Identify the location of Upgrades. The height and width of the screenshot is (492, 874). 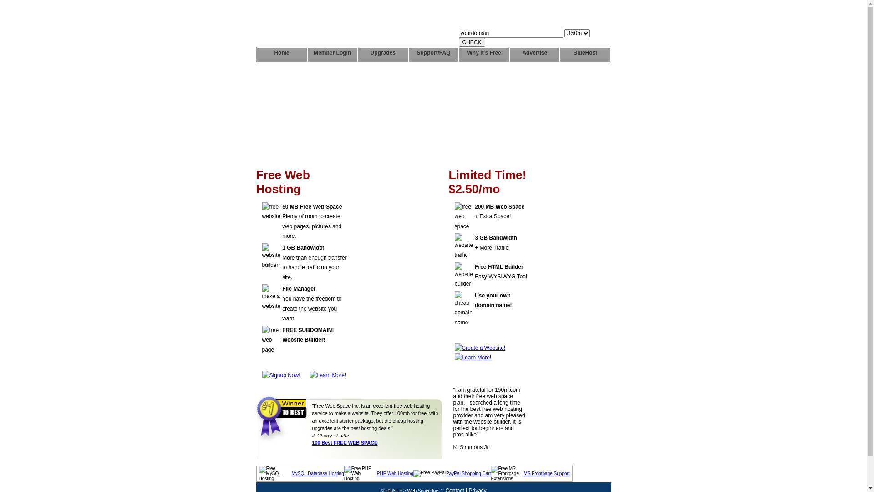
(383, 55).